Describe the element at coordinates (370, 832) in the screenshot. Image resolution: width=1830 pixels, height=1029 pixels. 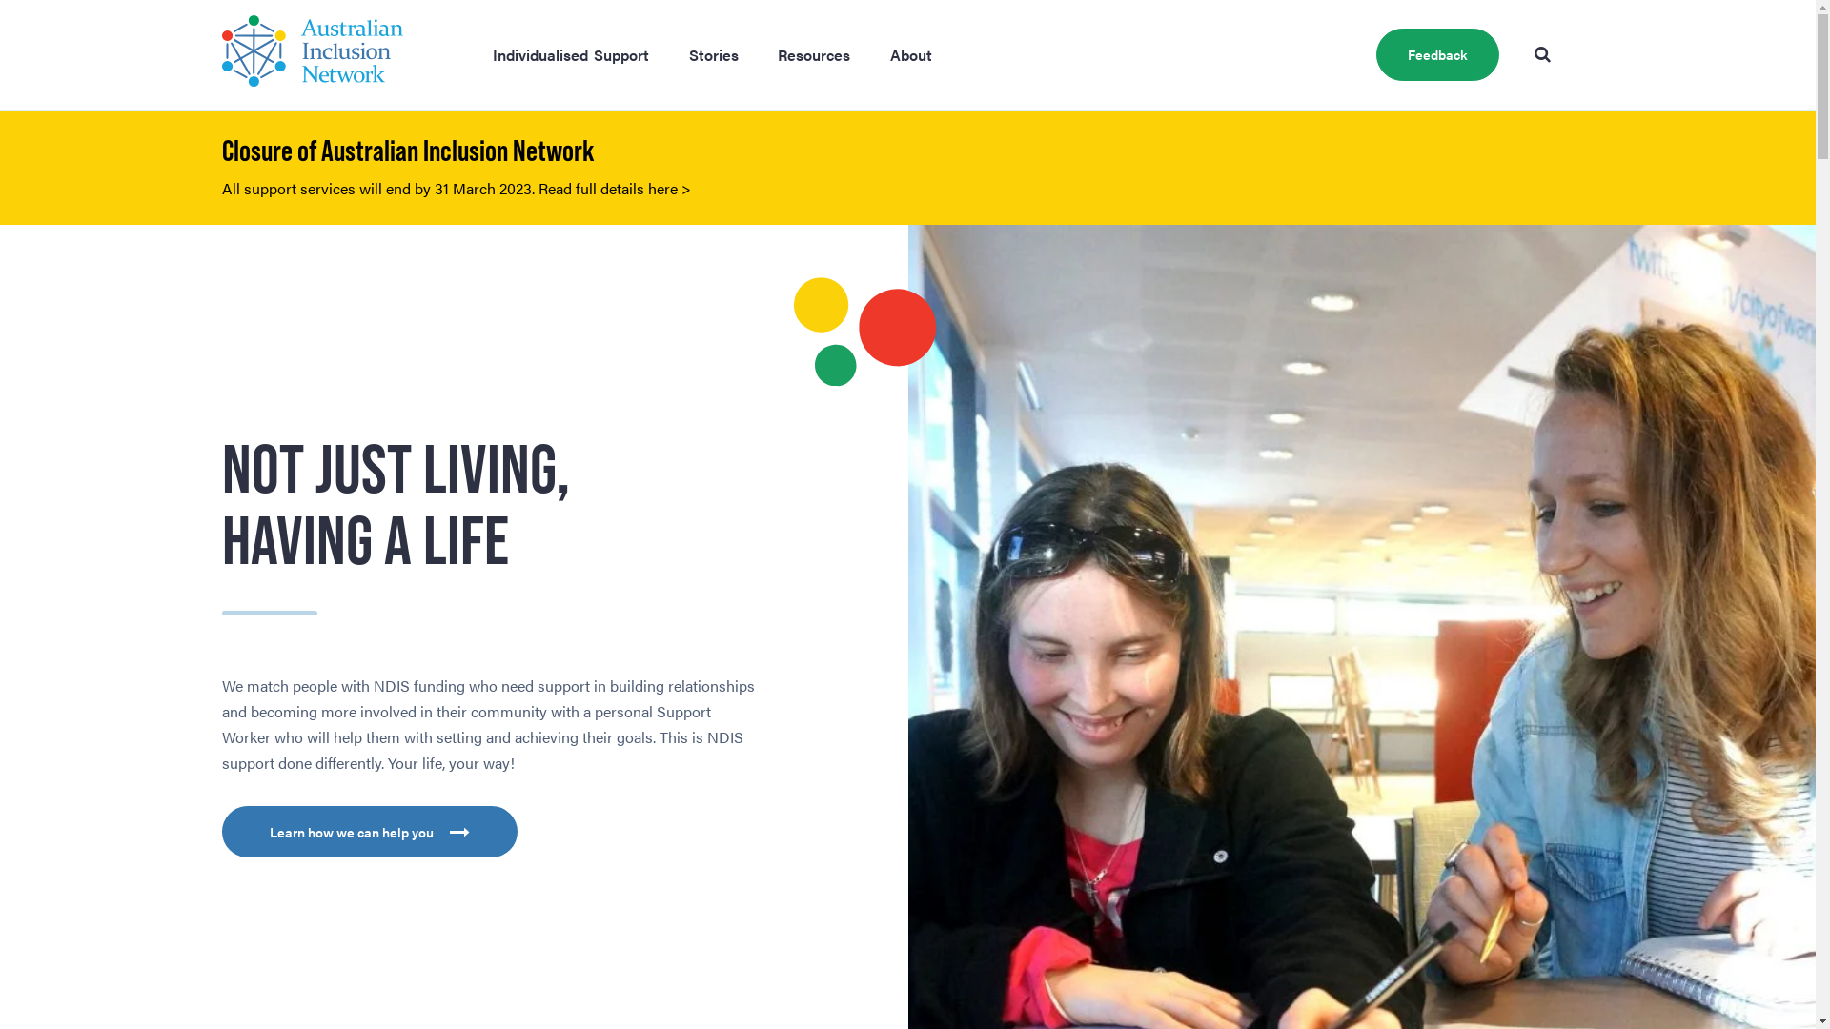
I see `Learn how we can help you` at that location.